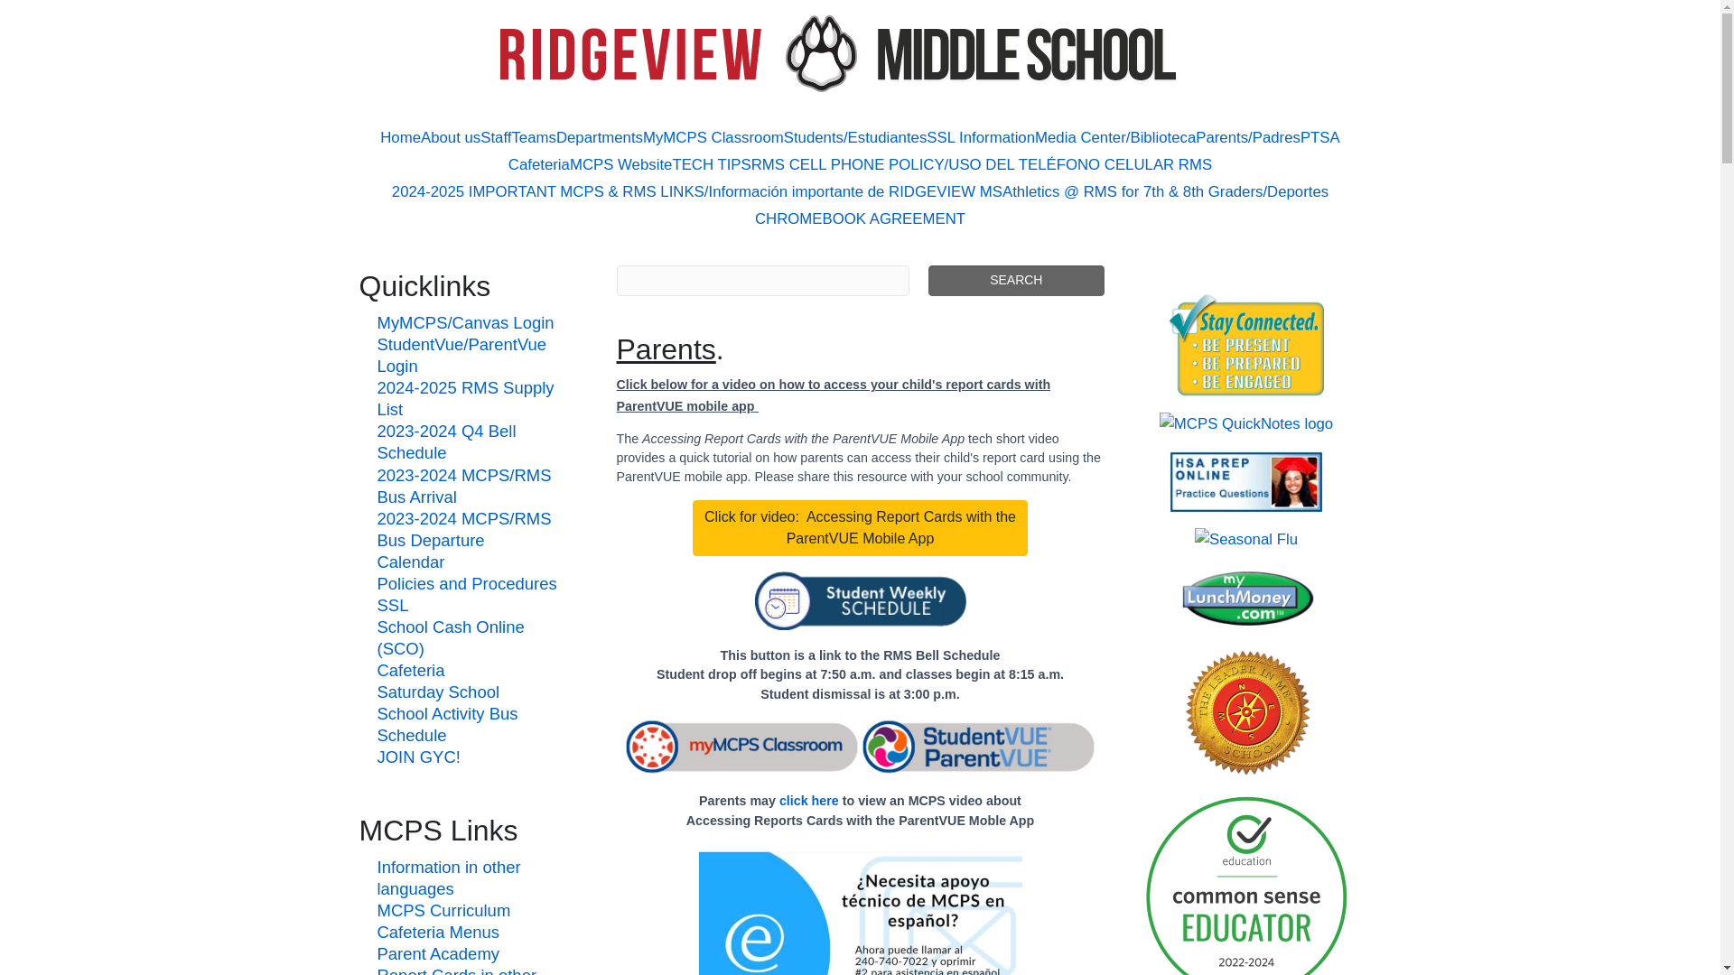 The image size is (1734, 975). I want to click on CHROMEBOOK AGREEMENT, so click(860, 218).